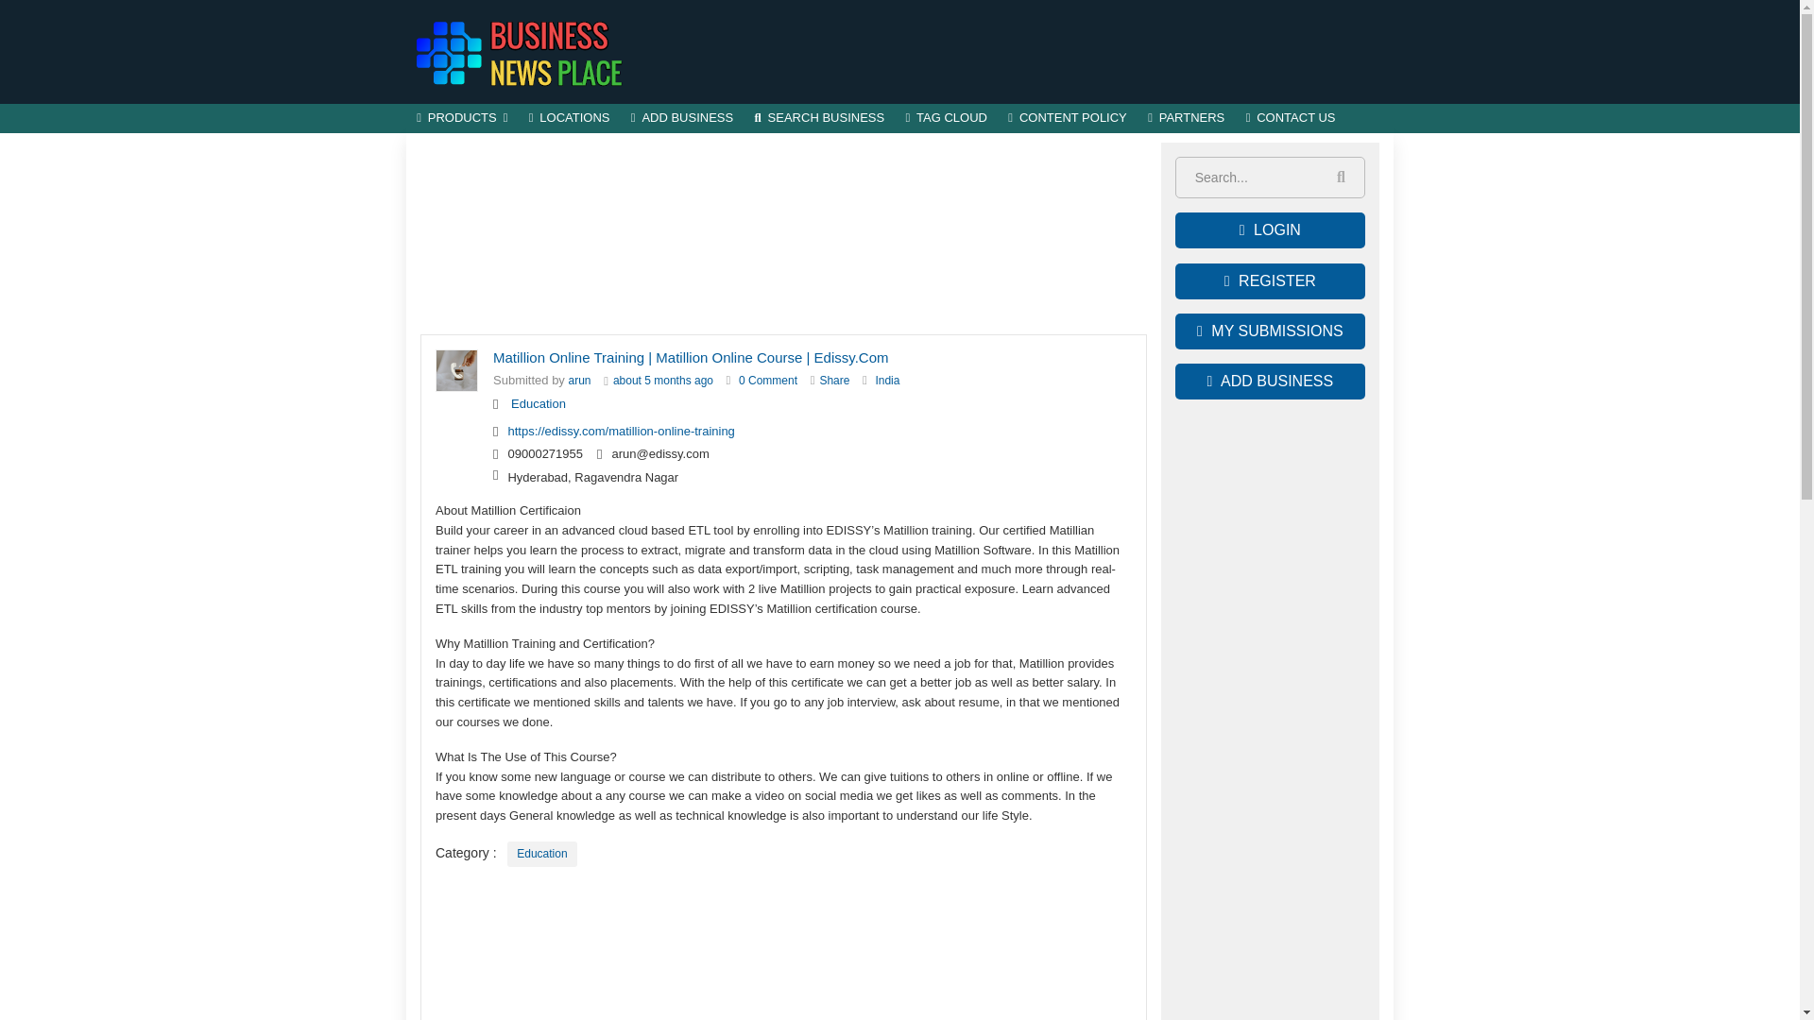 The width and height of the screenshot is (1814, 1020). Describe the element at coordinates (580, 381) in the screenshot. I see `arunkrishna30` at that location.